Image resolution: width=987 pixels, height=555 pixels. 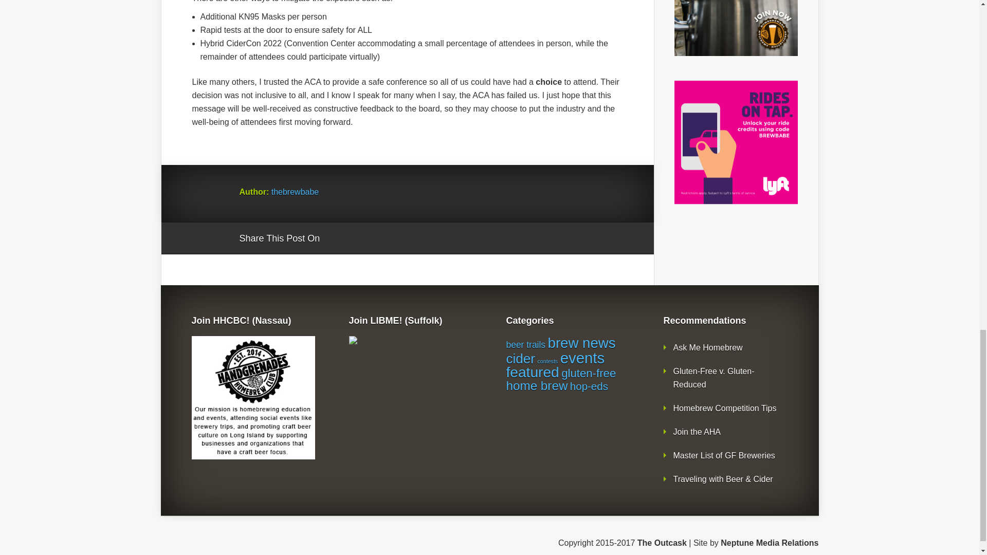 What do you see at coordinates (520, 358) in the screenshot?
I see `cider` at bounding box center [520, 358].